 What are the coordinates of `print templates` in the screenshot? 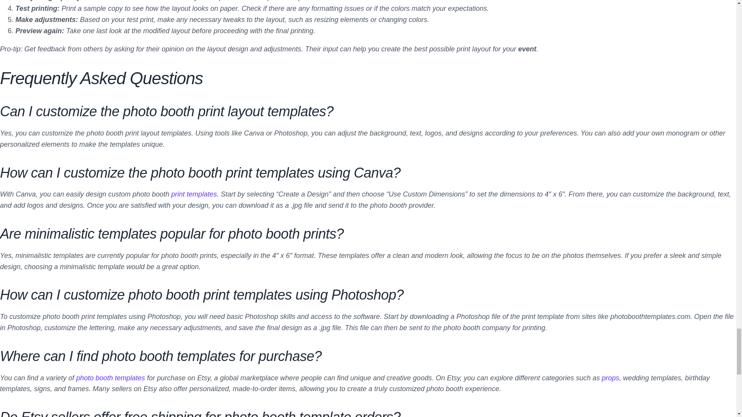 It's located at (194, 194).